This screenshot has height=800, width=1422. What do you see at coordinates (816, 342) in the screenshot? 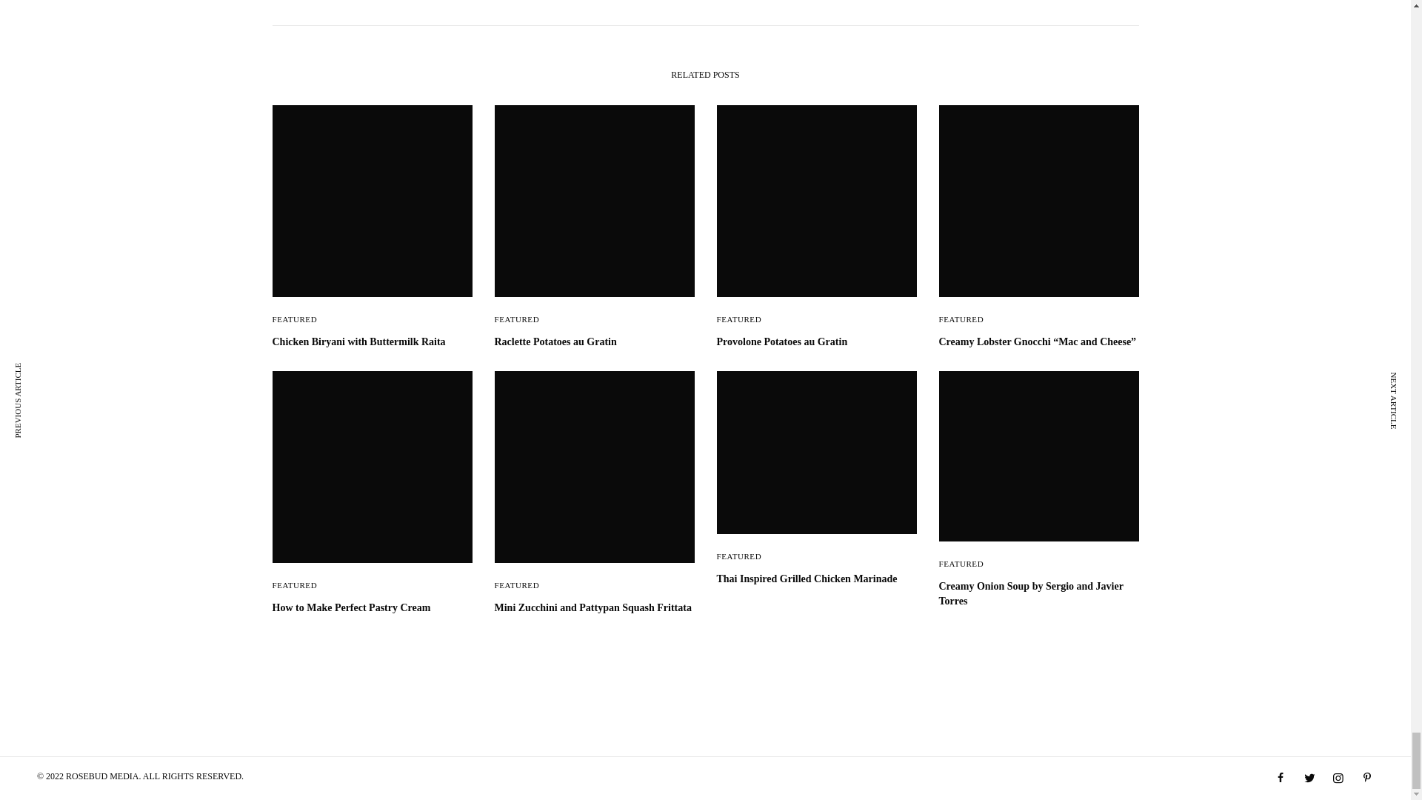
I see `Provolone Potatoes au Gratin` at bounding box center [816, 342].